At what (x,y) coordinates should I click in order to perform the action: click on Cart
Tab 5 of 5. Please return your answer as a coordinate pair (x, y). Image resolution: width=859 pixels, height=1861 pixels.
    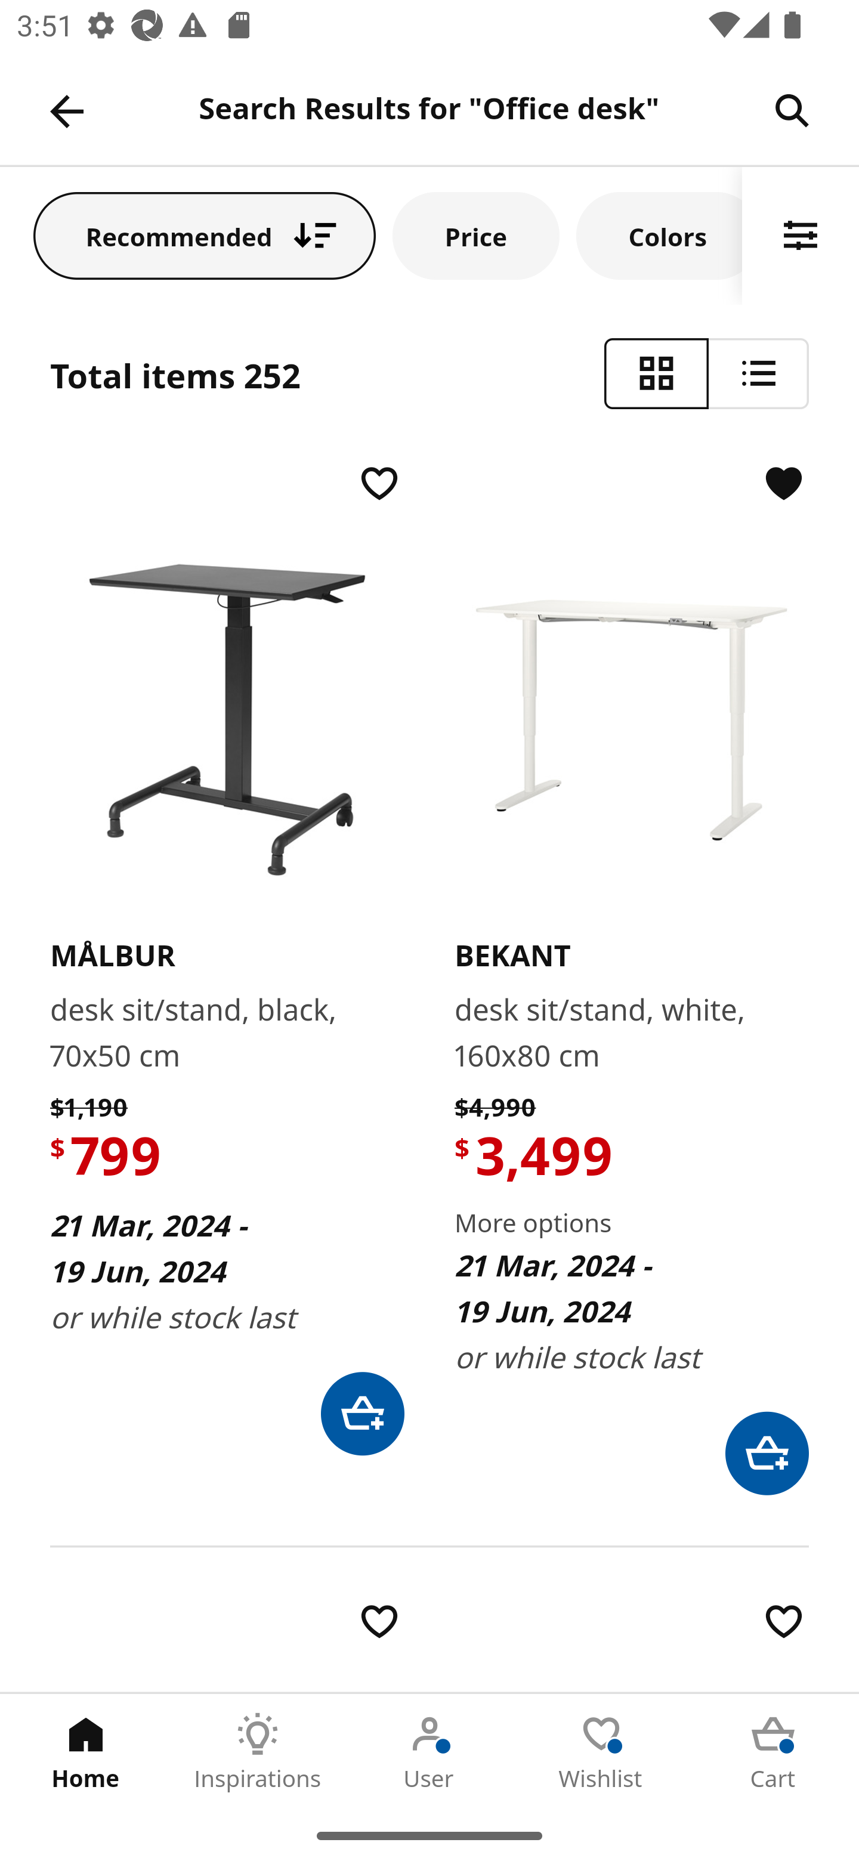
    Looking at the image, I should click on (773, 1752).